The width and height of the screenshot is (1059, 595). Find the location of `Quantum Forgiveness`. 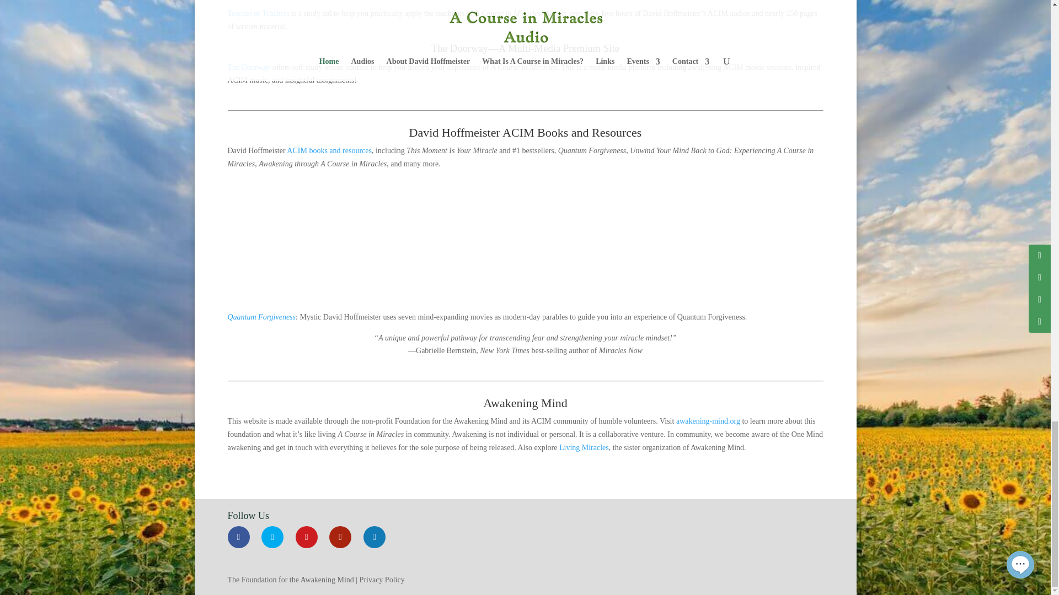

Quantum Forgiveness is located at coordinates (261, 317).